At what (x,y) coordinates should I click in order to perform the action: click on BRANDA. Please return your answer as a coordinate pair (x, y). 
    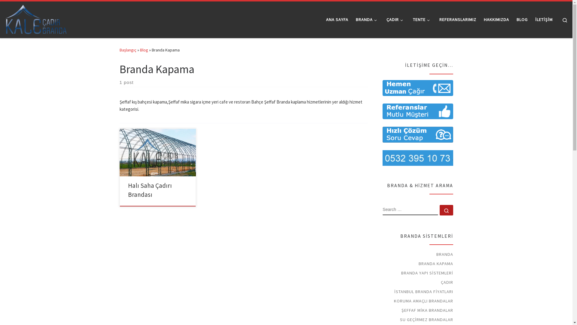
    Looking at the image, I should click on (368, 20).